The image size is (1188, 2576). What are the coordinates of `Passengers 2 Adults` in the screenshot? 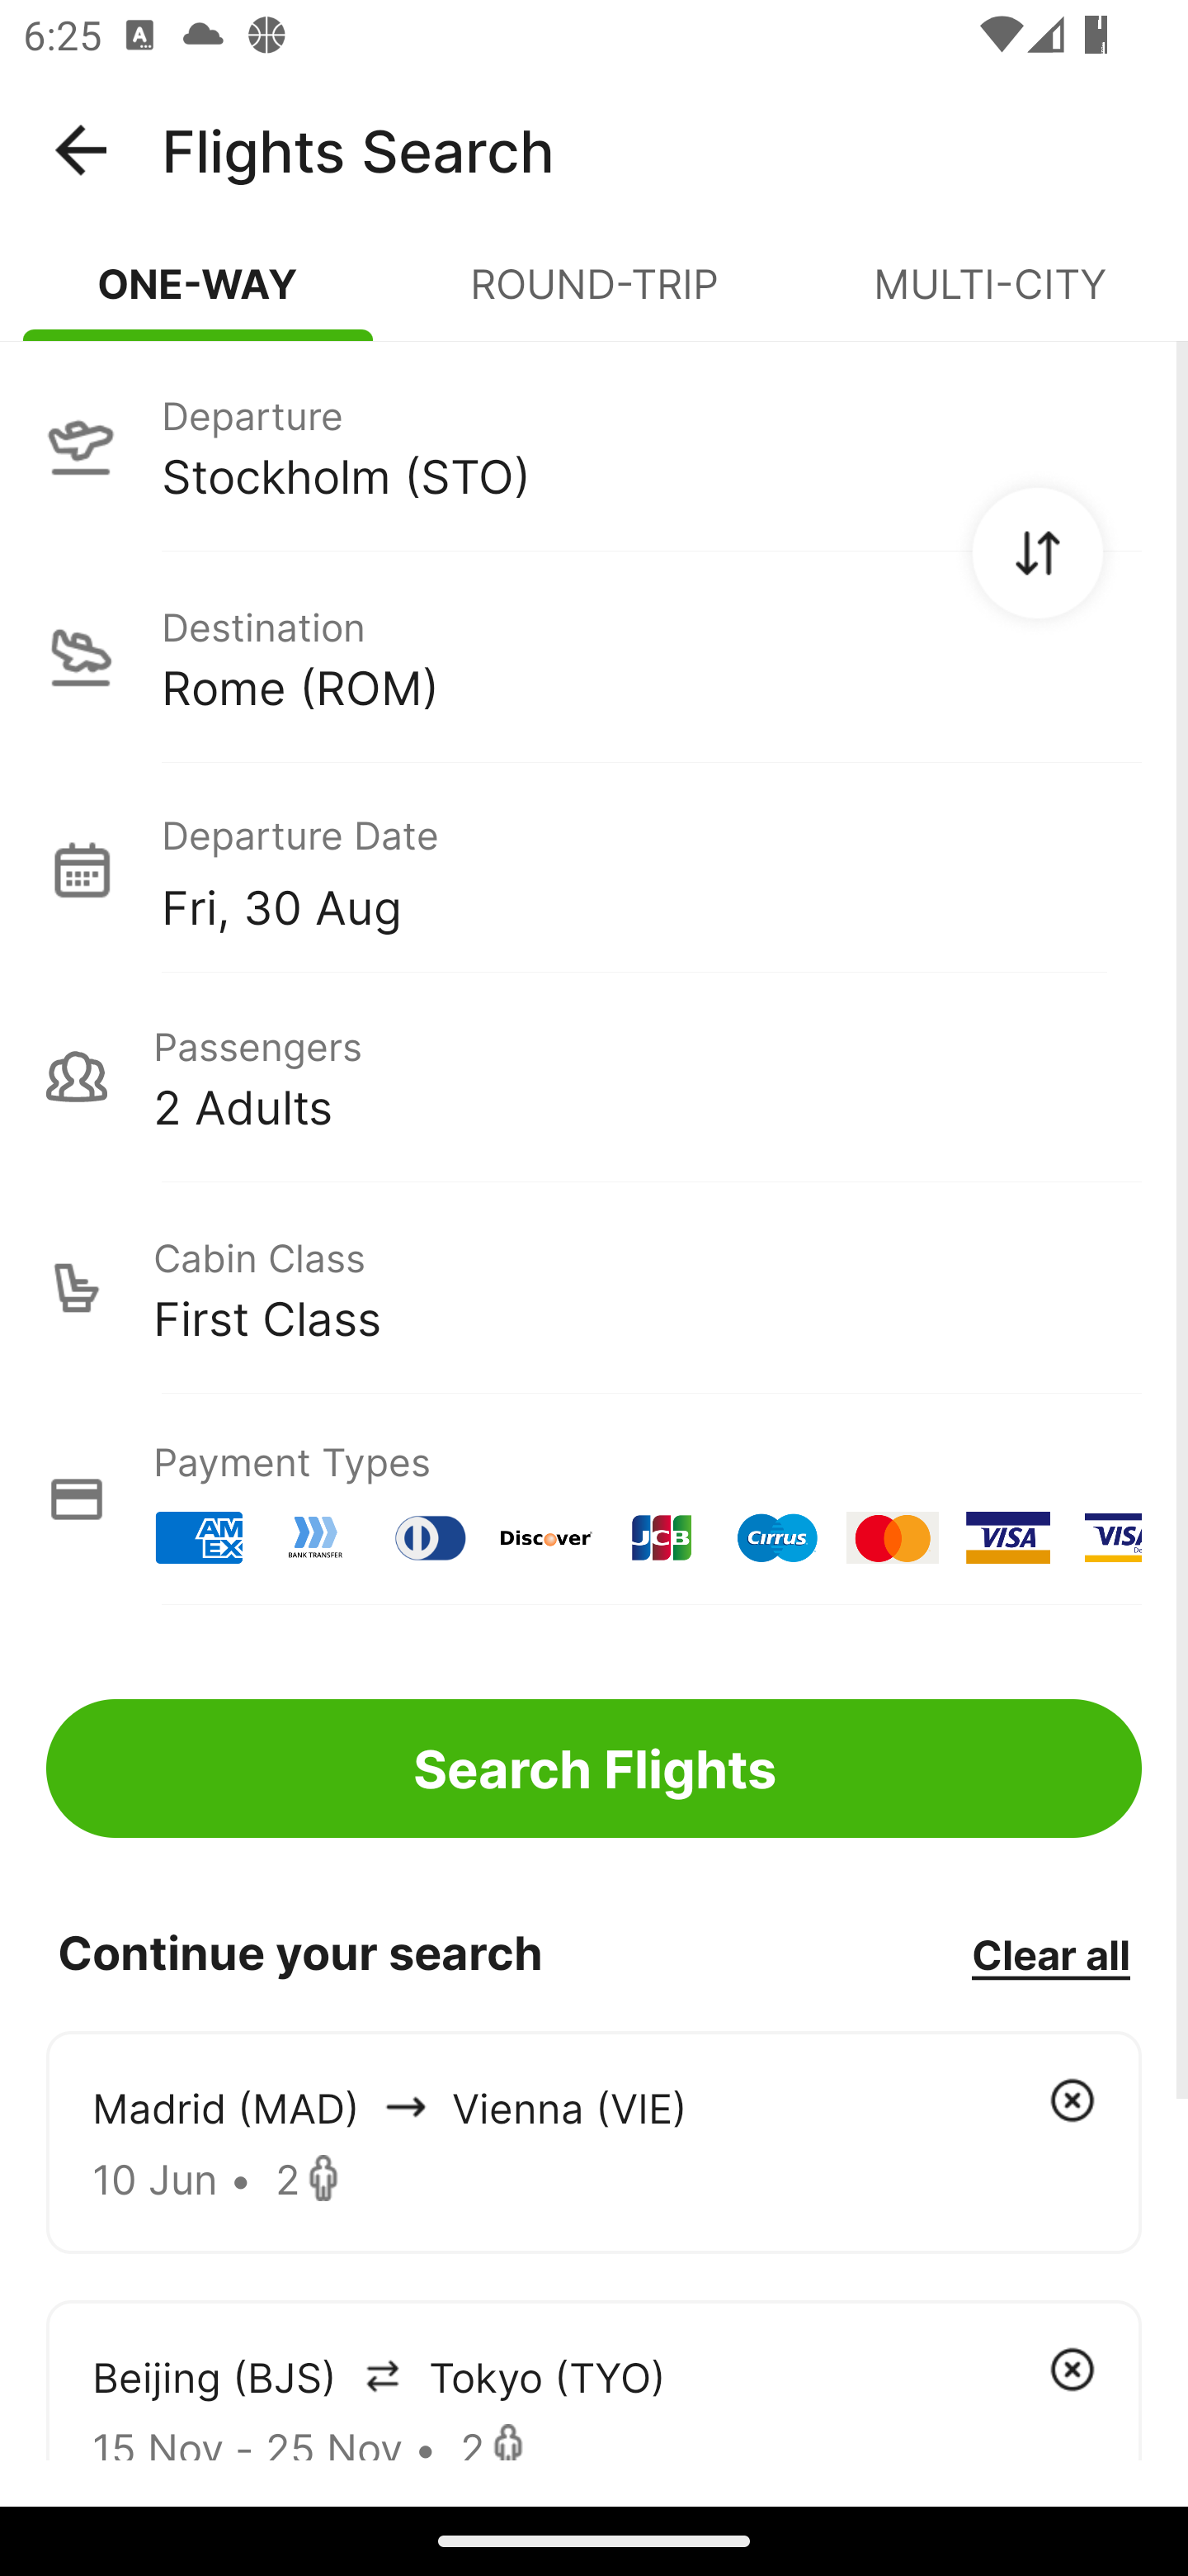 It's located at (594, 1077).